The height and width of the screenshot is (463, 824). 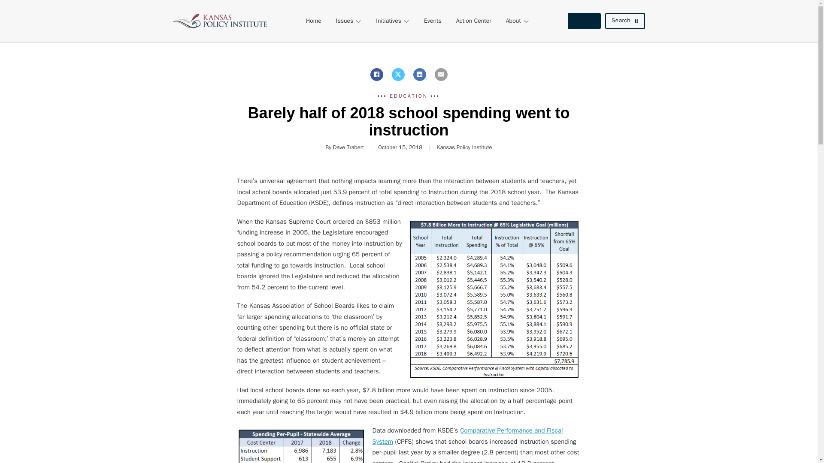 What do you see at coordinates (584, 21) in the screenshot?
I see `Donate` at bounding box center [584, 21].